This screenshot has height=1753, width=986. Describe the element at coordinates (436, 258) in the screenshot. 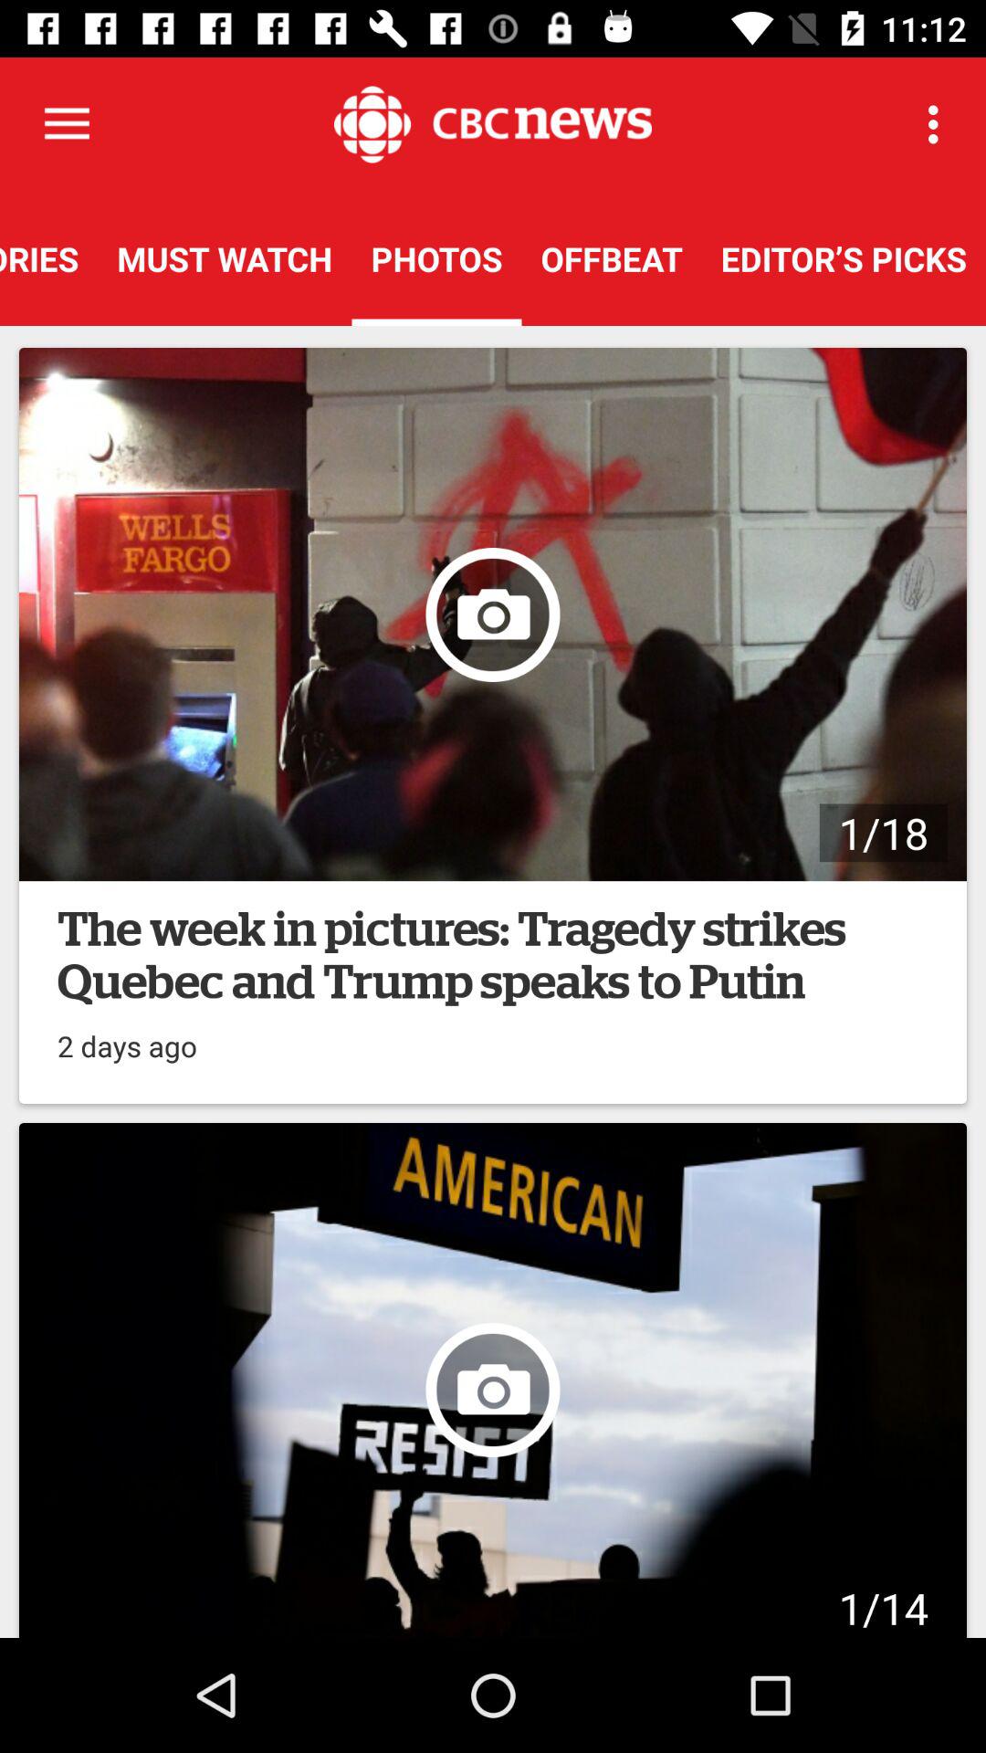

I see `choose the item next to the must watch icon` at that location.